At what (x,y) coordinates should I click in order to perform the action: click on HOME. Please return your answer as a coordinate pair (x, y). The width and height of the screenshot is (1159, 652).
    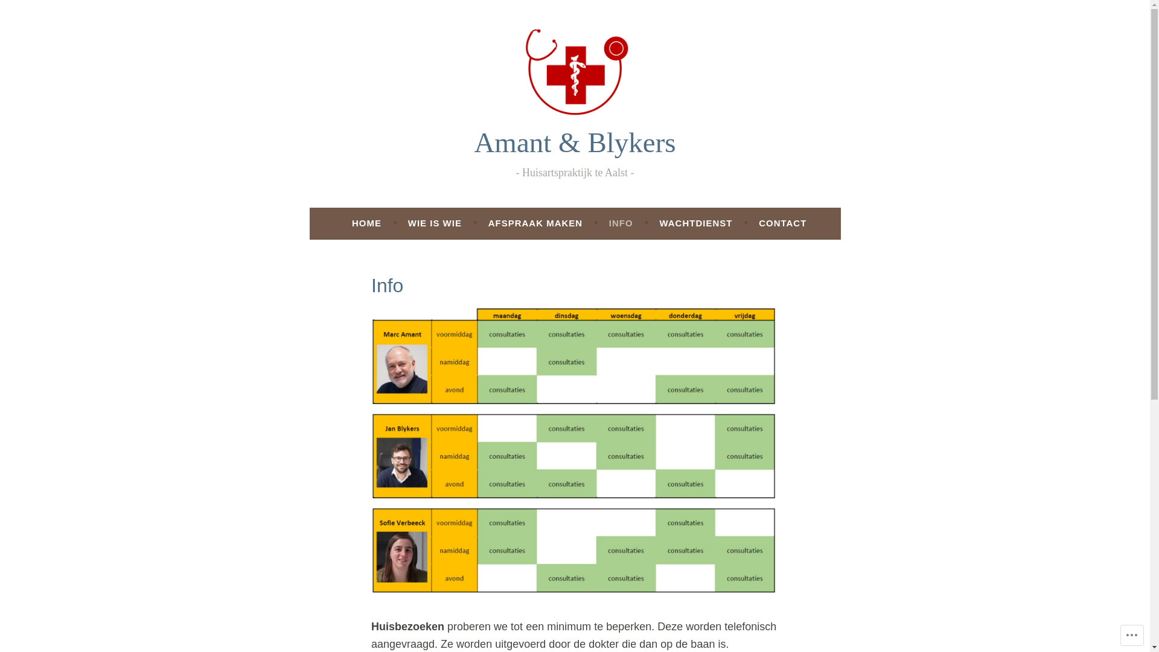
    Looking at the image, I should click on (367, 223).